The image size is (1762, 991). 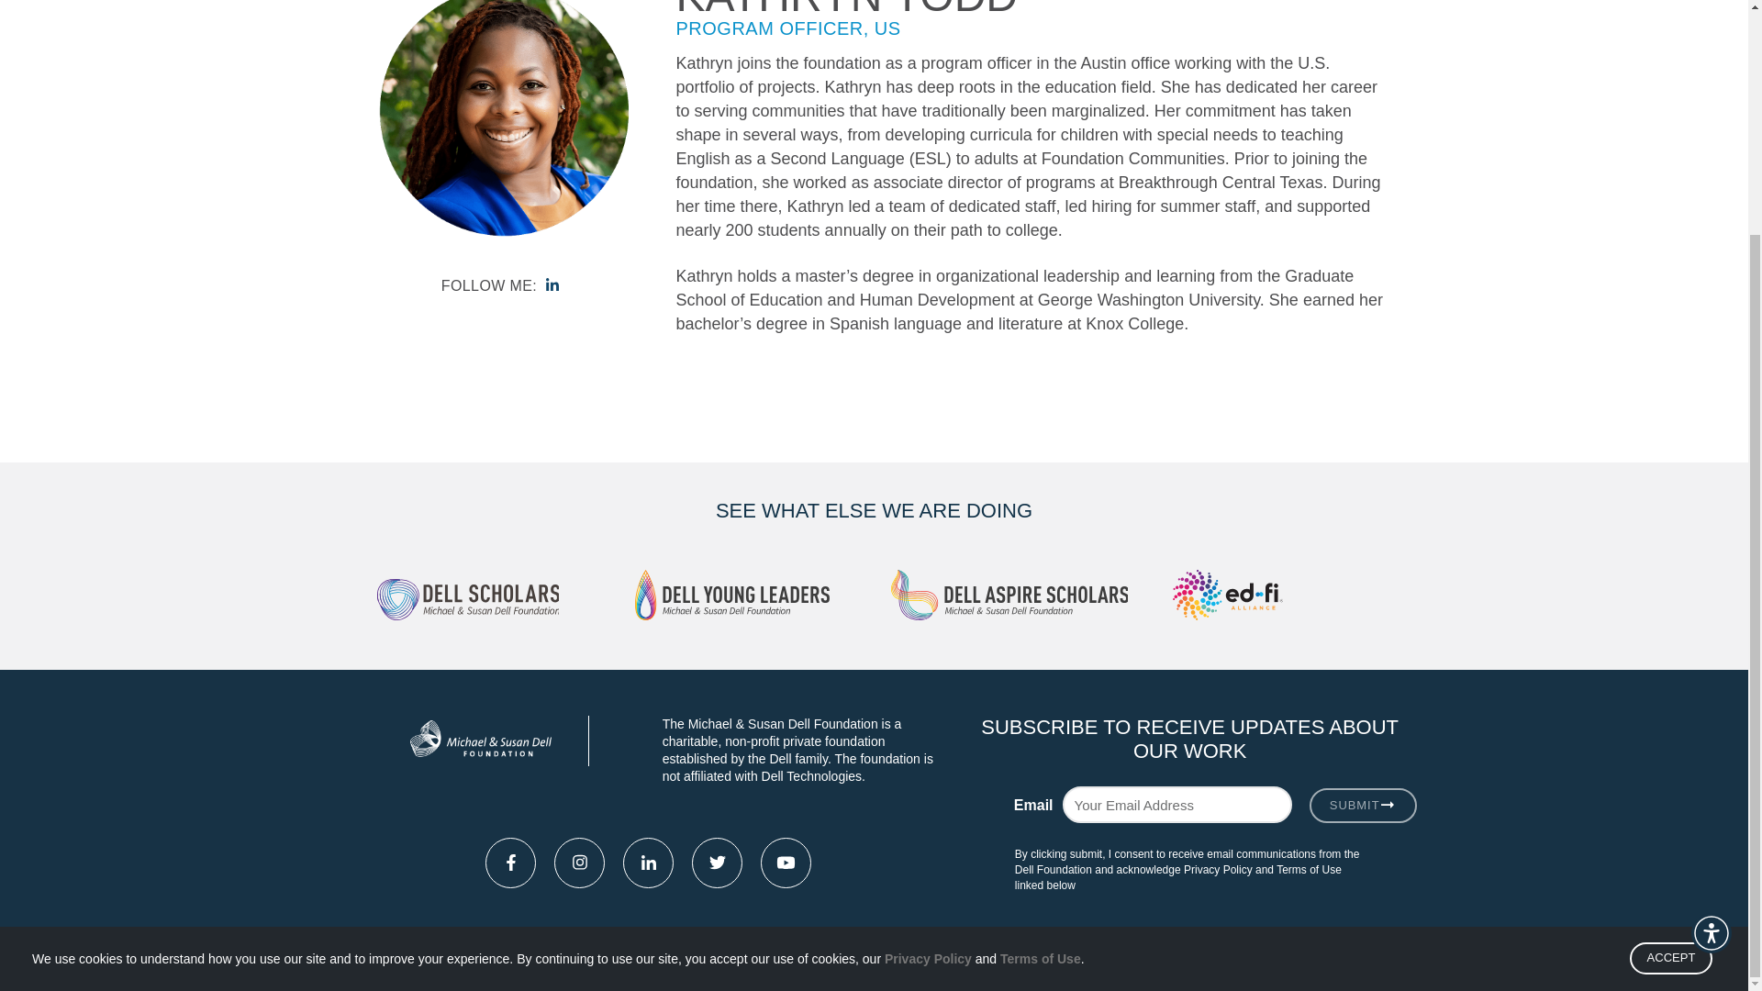 What do you see at coordinates (1041, 923) in the screenshot?
I see `Terms of Use` at bounding box center [1041, 923].